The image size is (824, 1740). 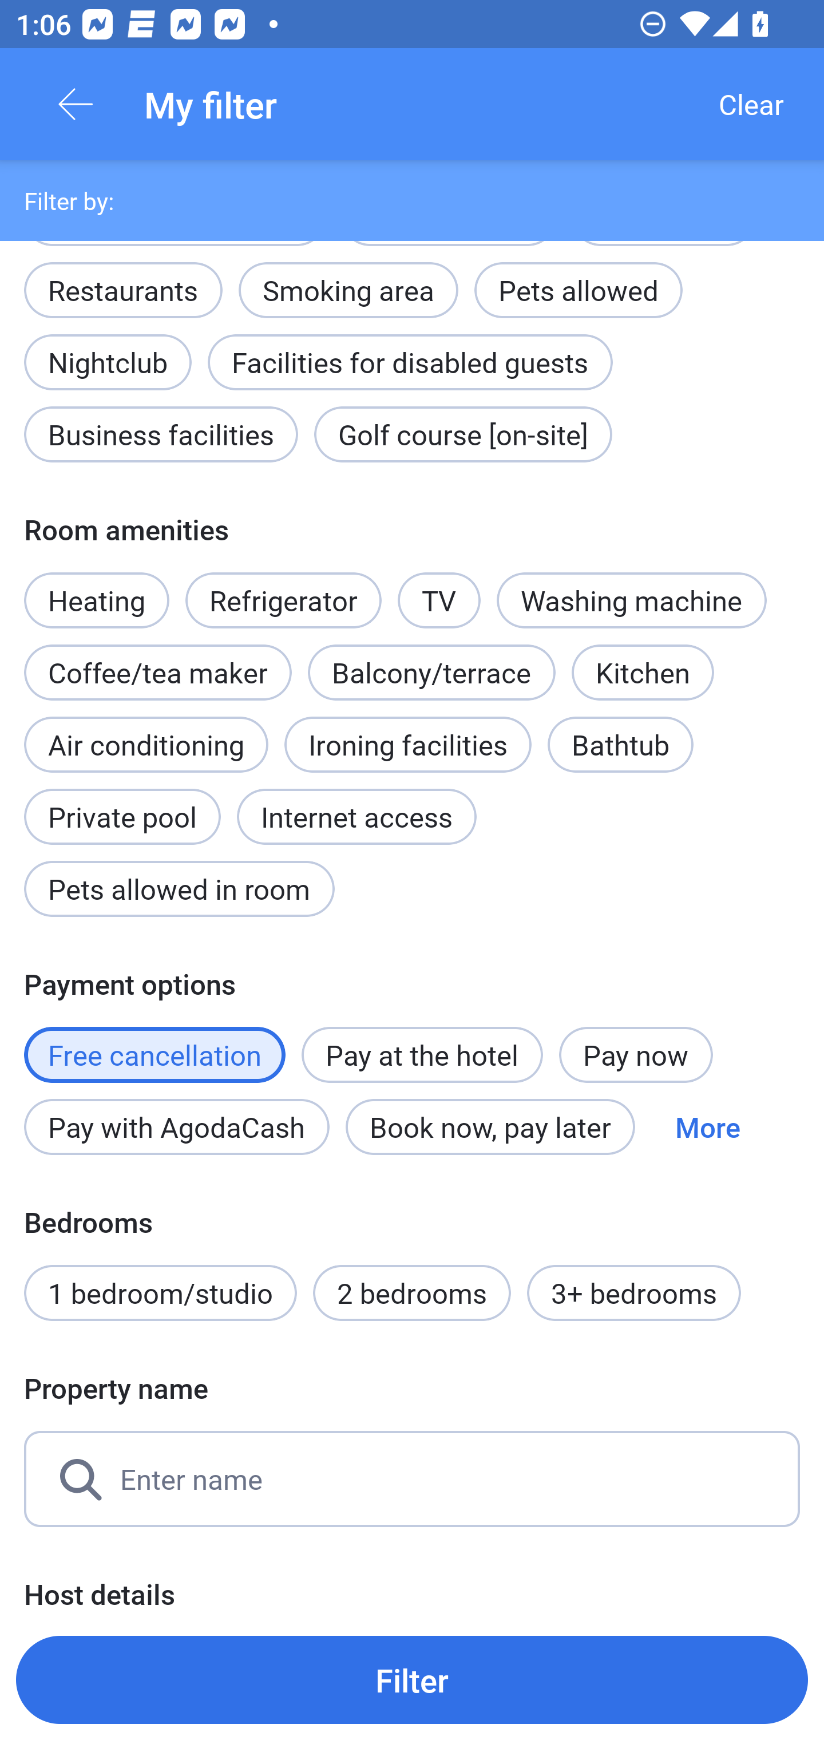 What do you see at coordinates (108, 350) in the screenshot?
I see `Nightclub` at bounding box center [108, 350].